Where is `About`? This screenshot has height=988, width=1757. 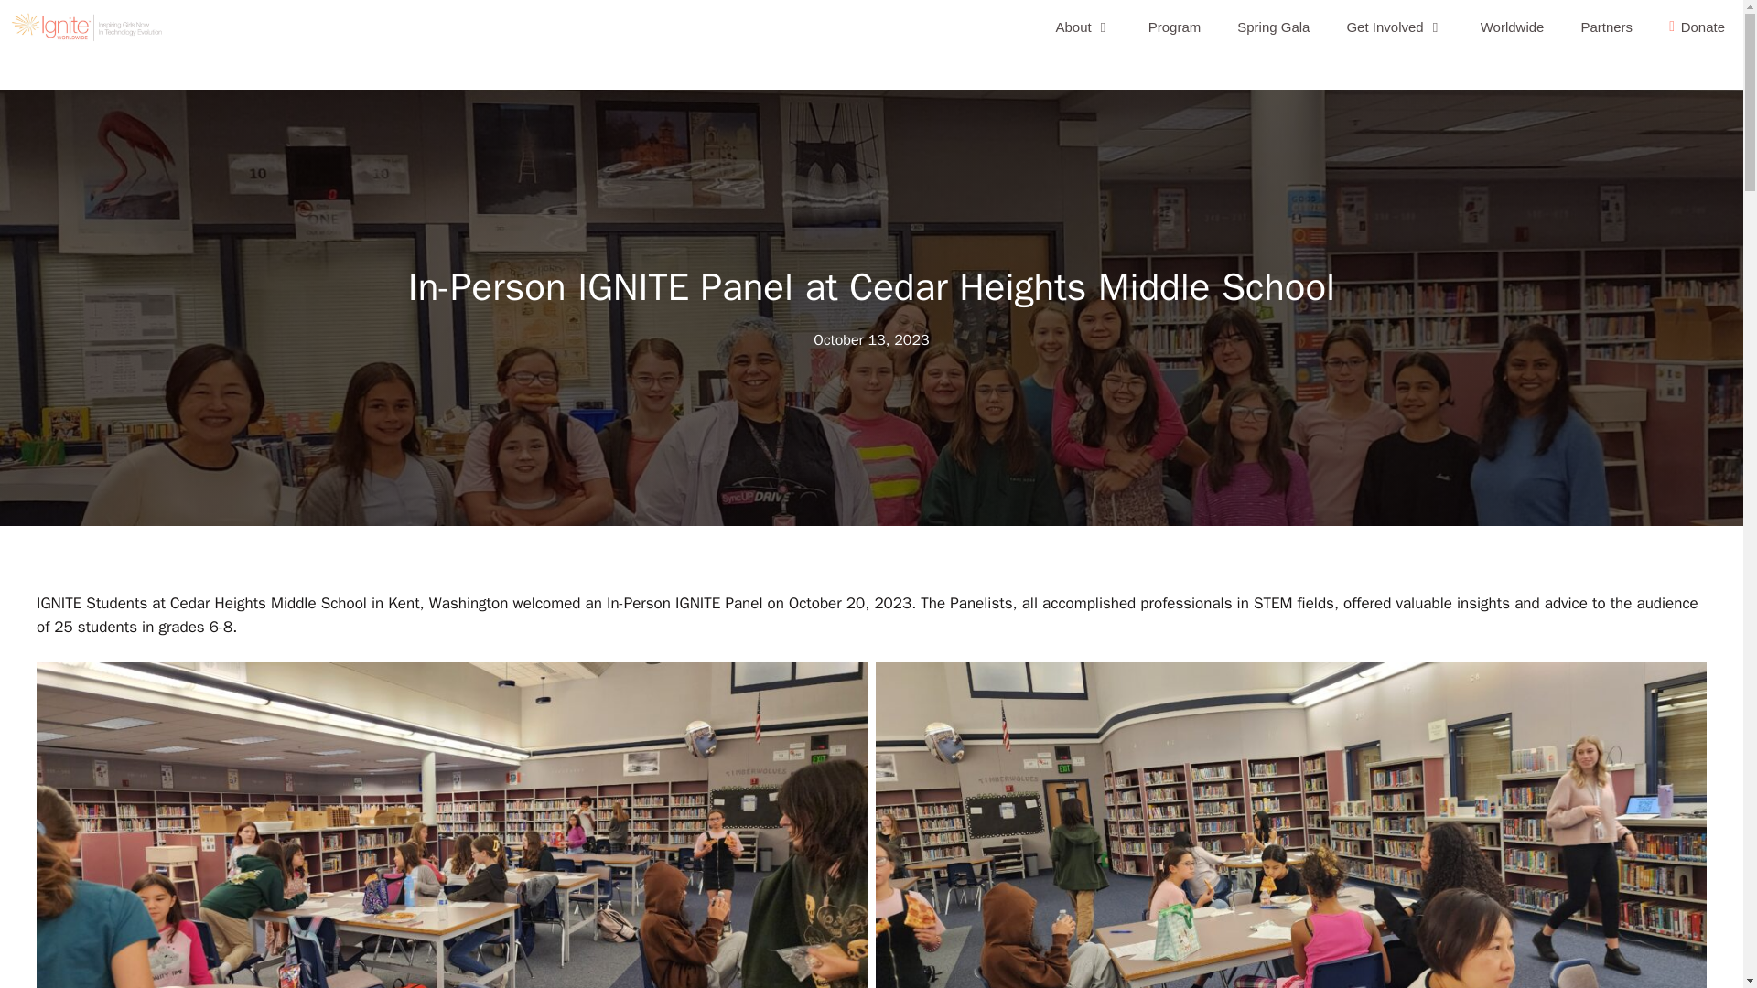
About is located at coordinates (1083, 27).